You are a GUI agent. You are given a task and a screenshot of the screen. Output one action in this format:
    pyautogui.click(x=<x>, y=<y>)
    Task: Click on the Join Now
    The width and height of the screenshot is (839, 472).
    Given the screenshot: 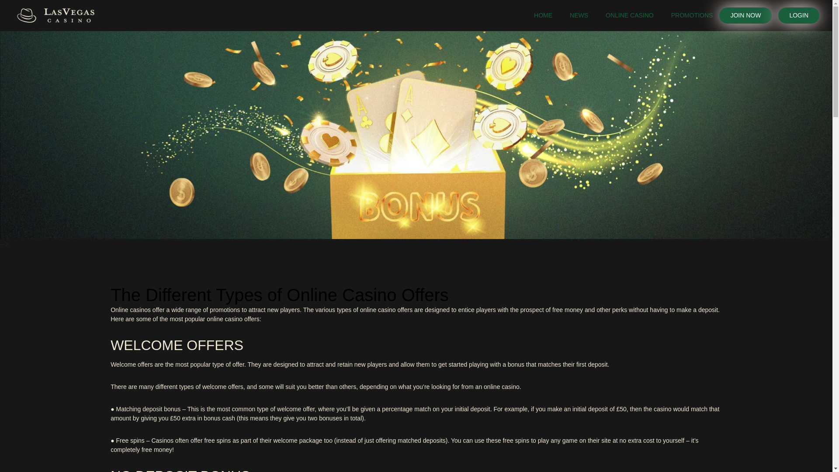 What is the action you would take?
    pyautogui.click(x=745, y=16)
    